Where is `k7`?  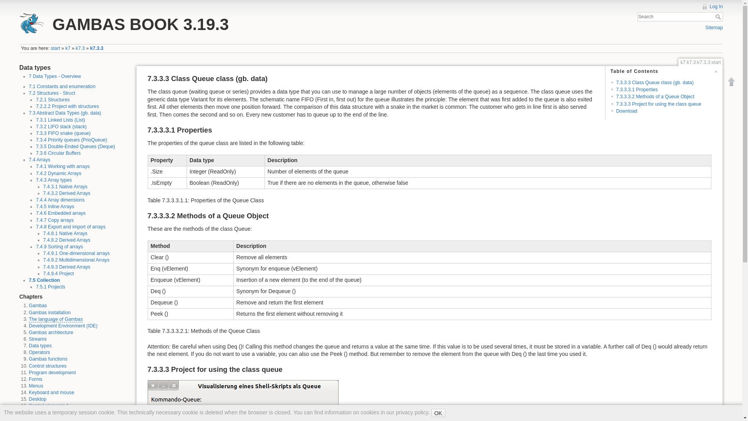
k7 is located at coordinates (68, 48).